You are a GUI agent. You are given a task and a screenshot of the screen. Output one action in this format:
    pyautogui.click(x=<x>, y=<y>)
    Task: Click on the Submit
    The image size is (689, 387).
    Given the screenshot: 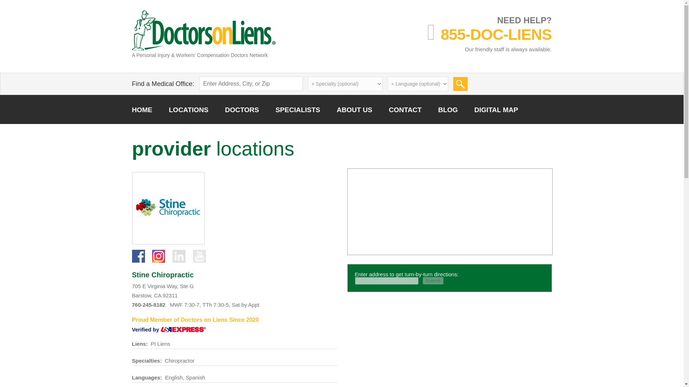 What is the action you would take?
    pyautogui.click(x=460, y=84)
    